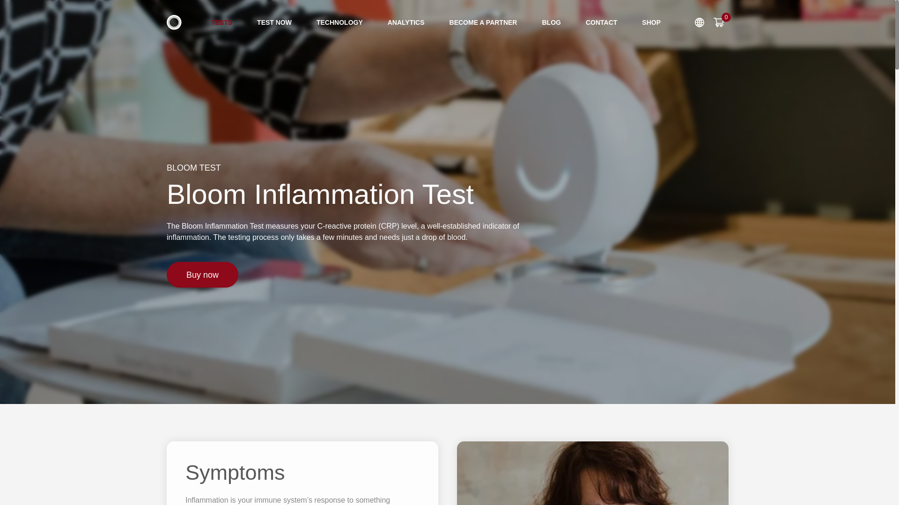  I want to click on SHOP, so click(651, 22).